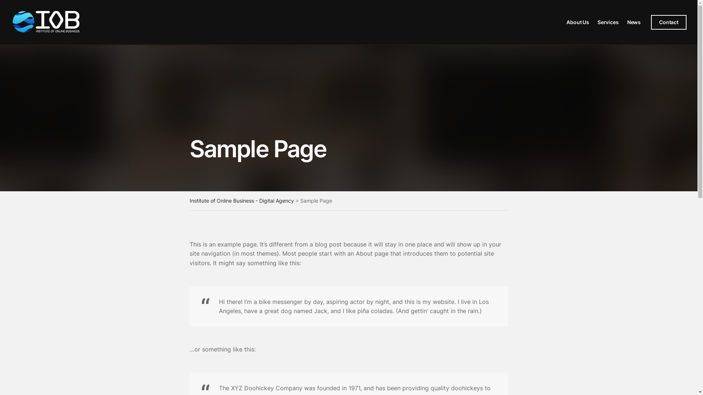 The image size is (703, 395). What do you see at coordinates (608, 22) in the screenshot?
I see `Services` at bounding box center [608, 22].